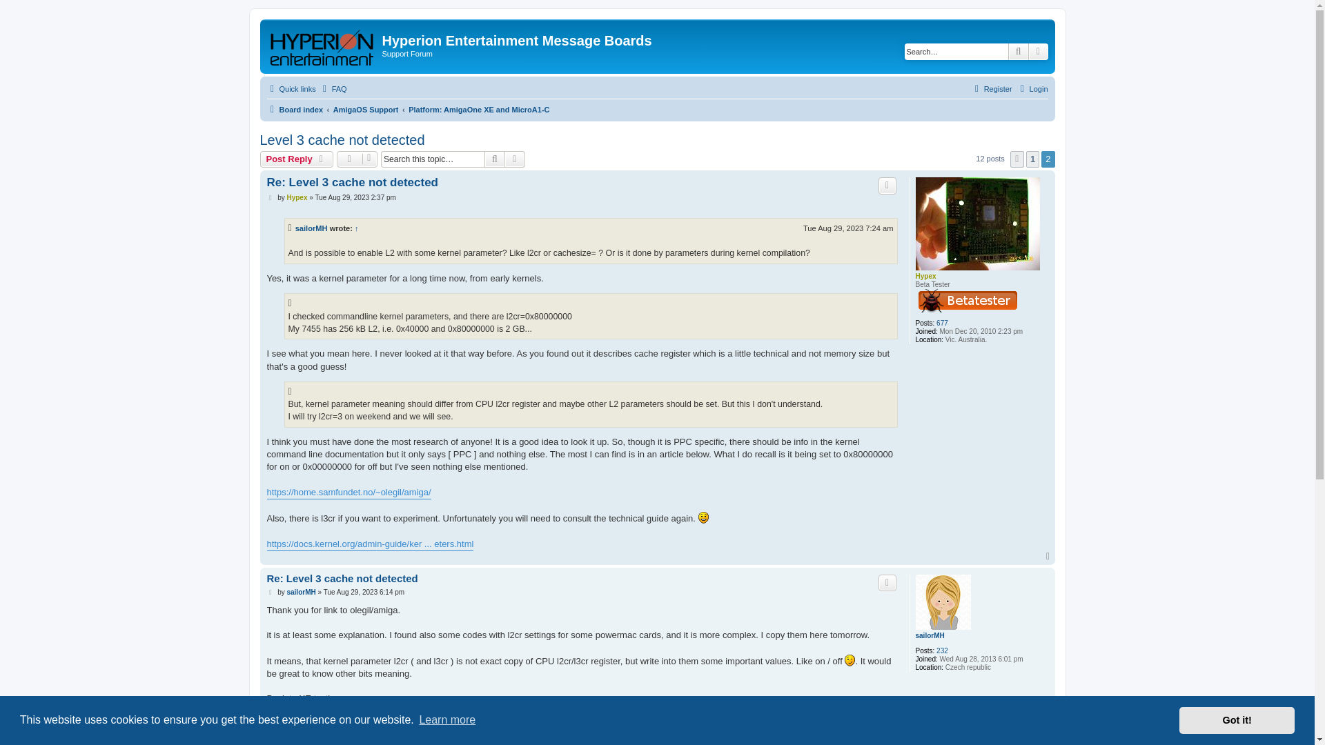 Image resolution: width=1325 pixels, height=745 pixels. What do you see at coordinates (297, 159) in the screenshot?
I see `Post Reply` at bounding box center [297, 159].